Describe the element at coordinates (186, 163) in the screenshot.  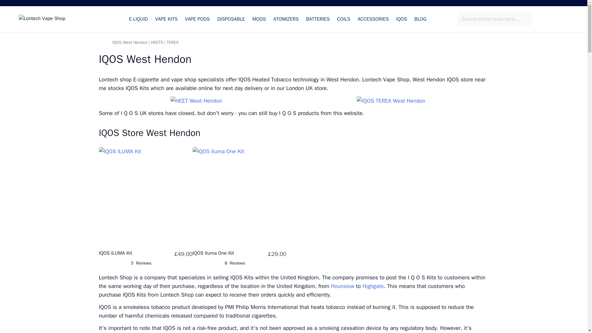
I see `Add to Compare` at that location.